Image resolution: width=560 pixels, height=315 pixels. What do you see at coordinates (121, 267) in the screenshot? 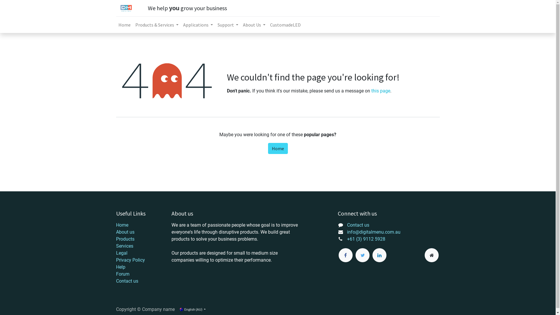
I see `Help` at bounding box center [121, 267].